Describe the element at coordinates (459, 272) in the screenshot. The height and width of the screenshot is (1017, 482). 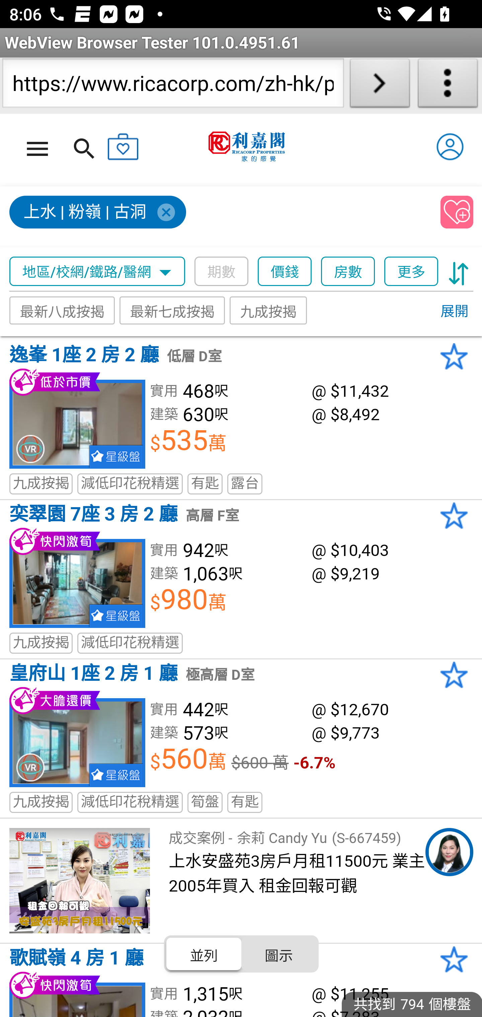
I see `sort` at that location.